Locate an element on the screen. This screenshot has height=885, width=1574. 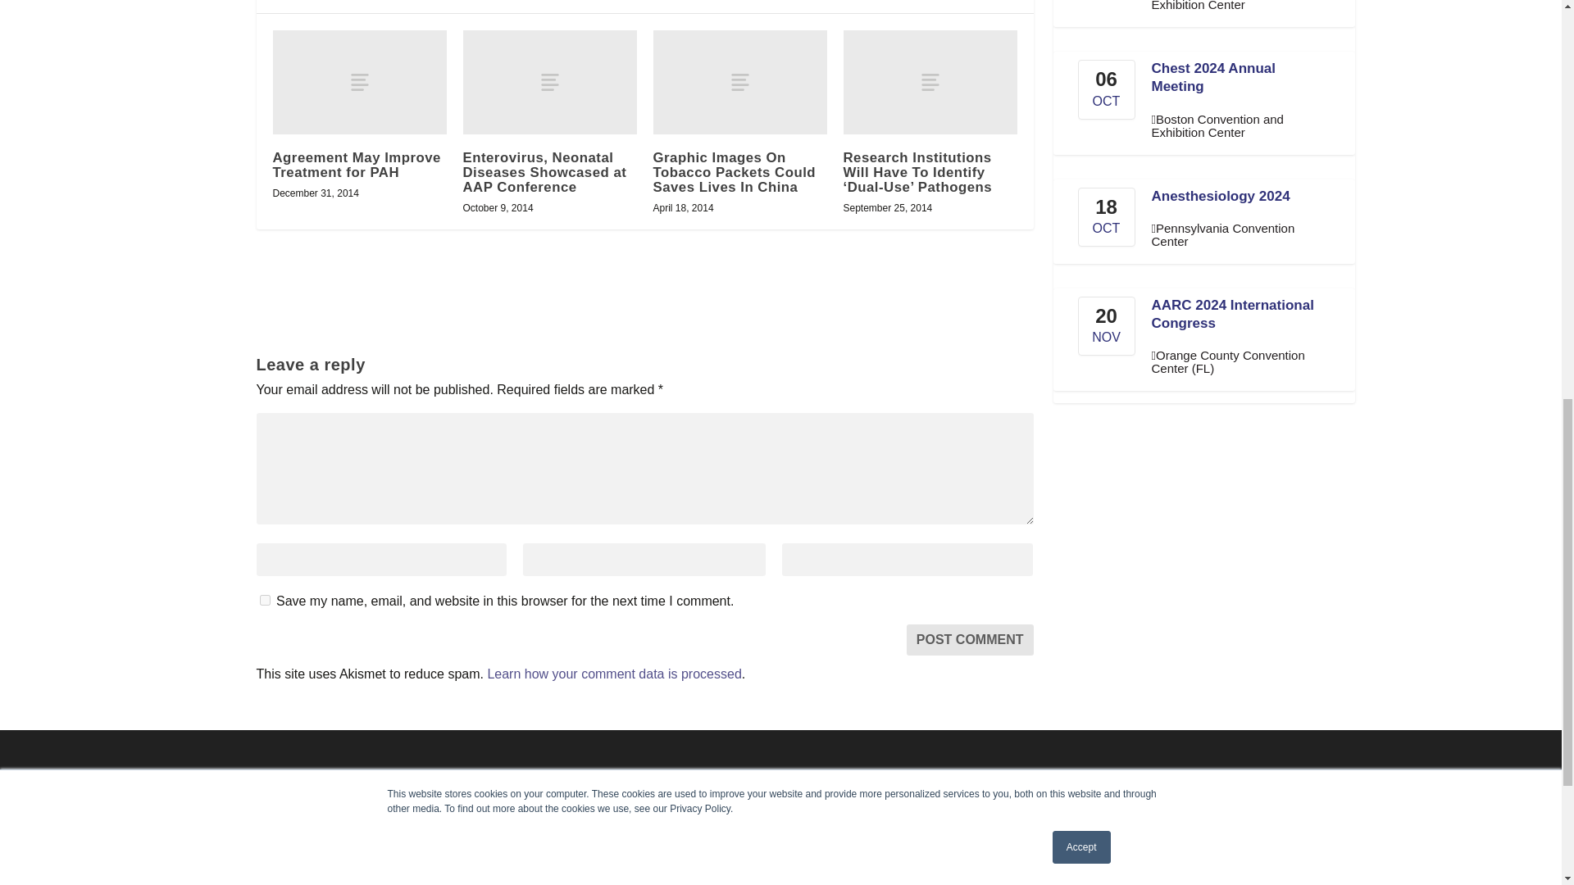
Agreement May Improve Treatment for PAH is located at coordinates (359, 82).